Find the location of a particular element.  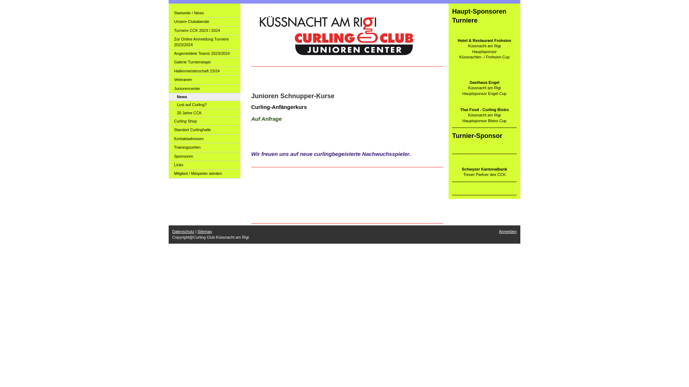

Angemeldete Teams 2023/2024 is located at coordinates (205, 54).